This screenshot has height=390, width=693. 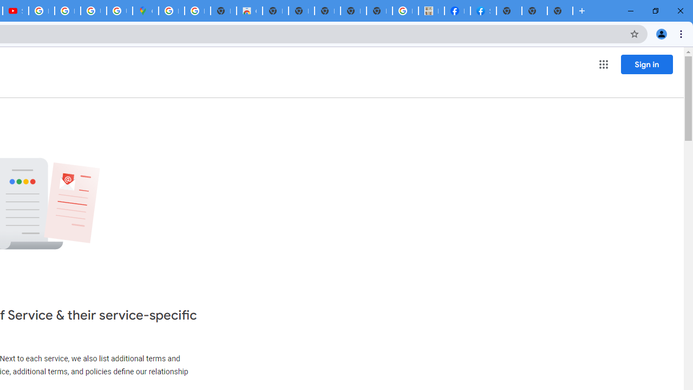 I want to click on New Tab, so click(x=560, y=11).